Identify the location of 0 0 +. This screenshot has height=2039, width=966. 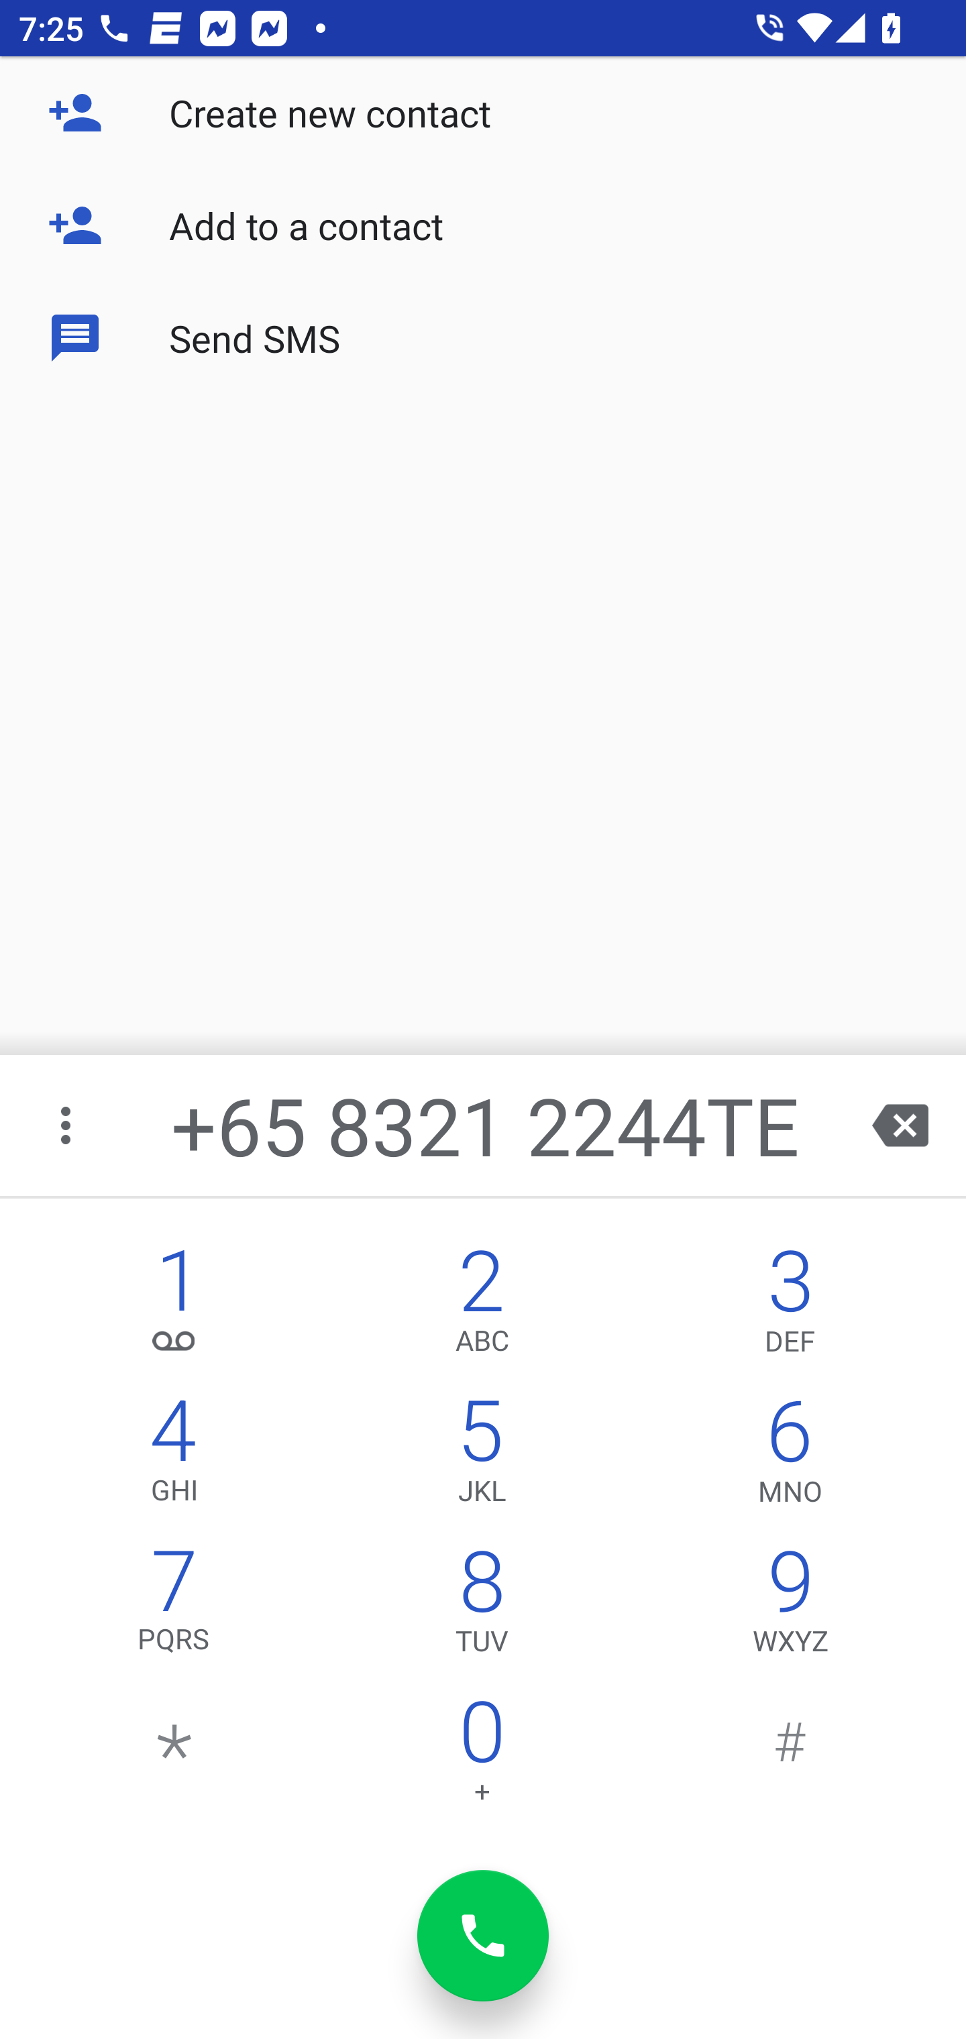
(482, 1757).